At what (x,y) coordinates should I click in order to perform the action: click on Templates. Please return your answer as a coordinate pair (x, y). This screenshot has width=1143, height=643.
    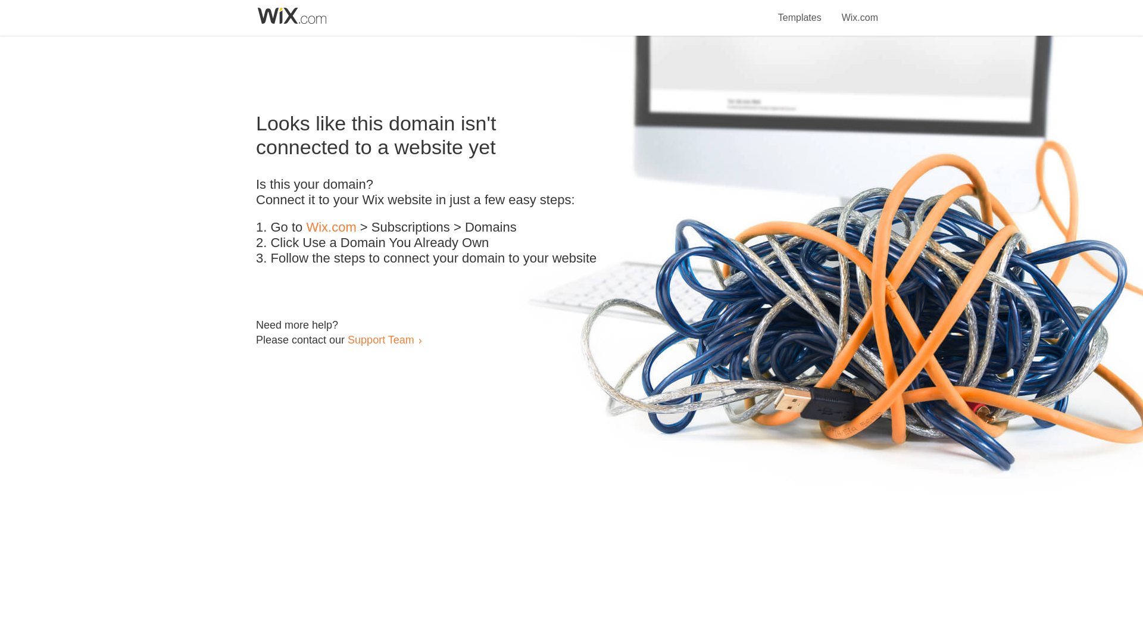
    Looking at the image, I should click on (800, 11).